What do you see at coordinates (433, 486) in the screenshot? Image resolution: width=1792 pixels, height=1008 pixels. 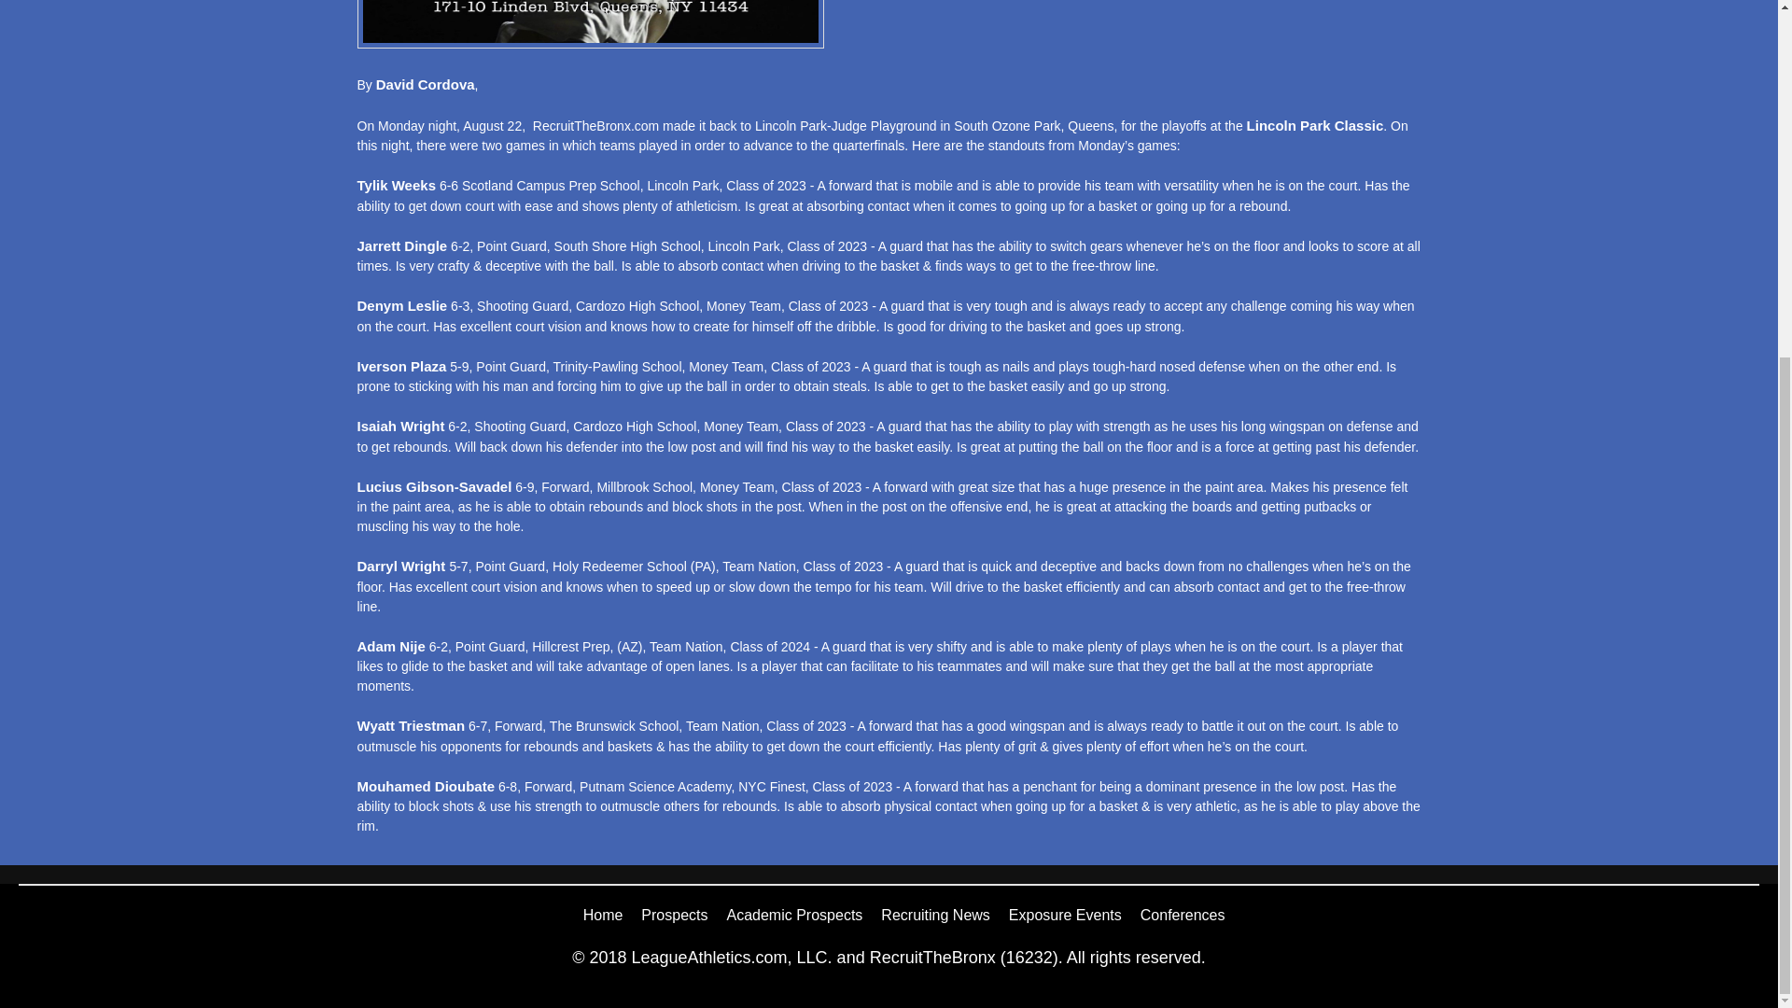 I see `Lucius Gibson-Savadel` at bounding box center [433, 486].